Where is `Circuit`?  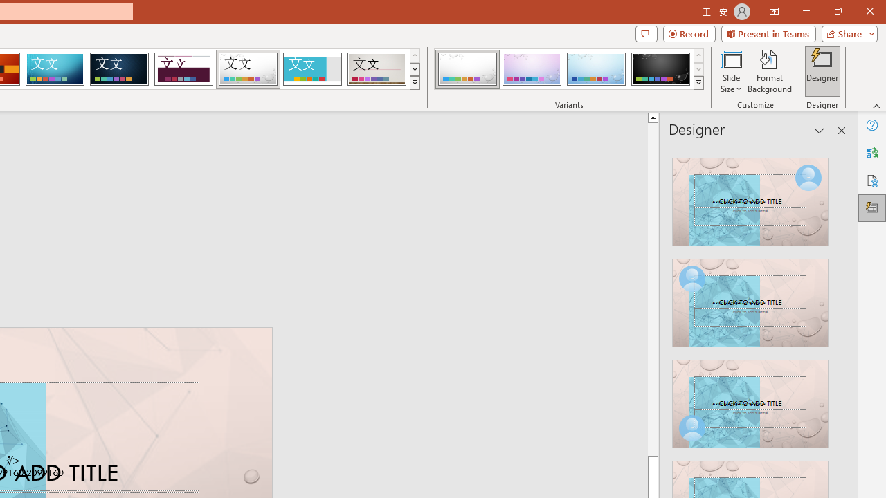 Circuit is located at coordinates (55, 69).